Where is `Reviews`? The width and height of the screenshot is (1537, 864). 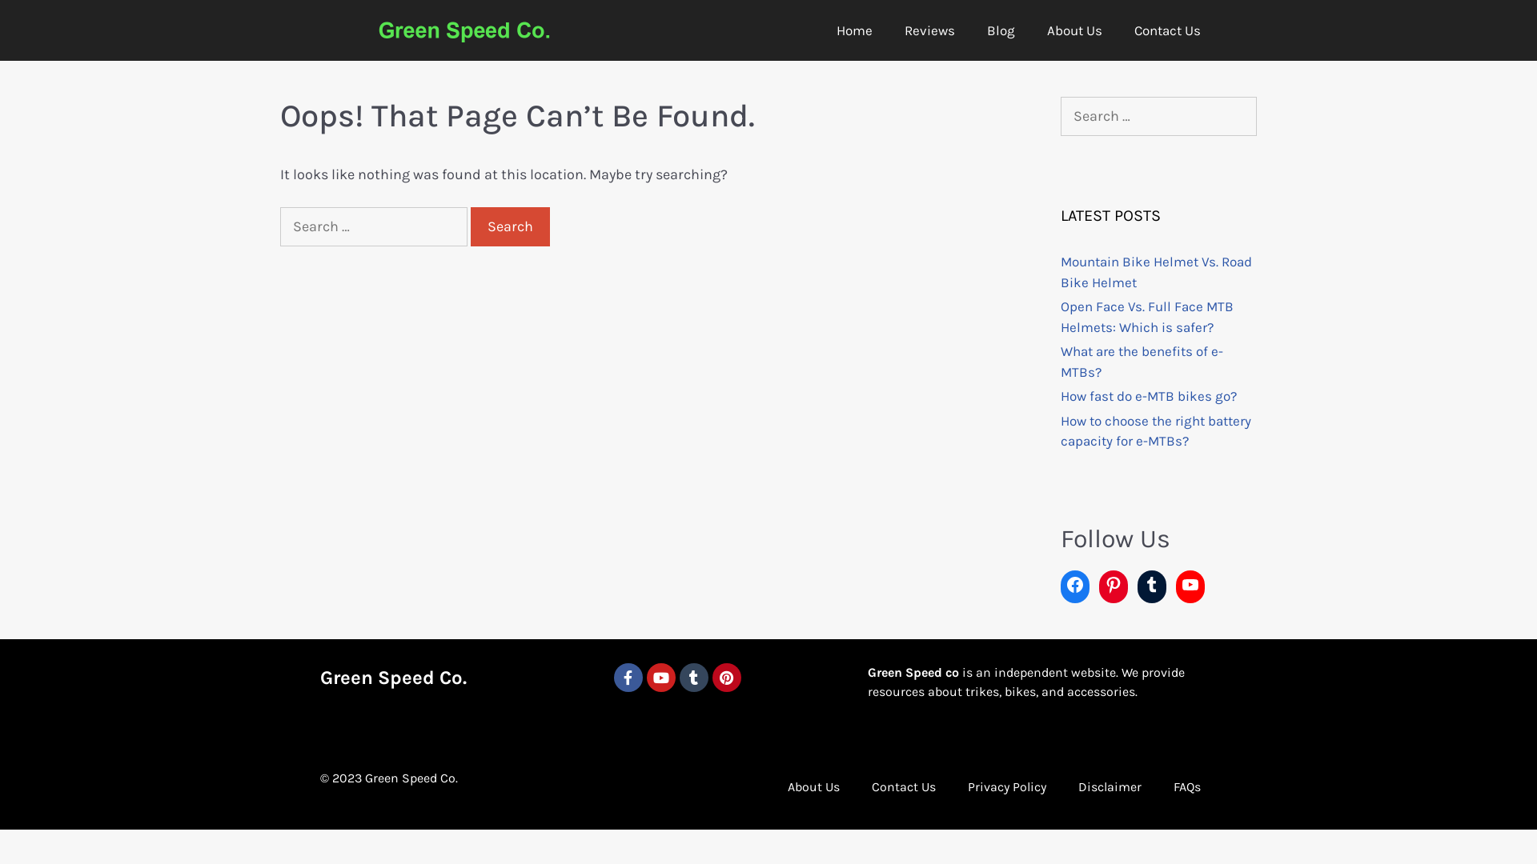 Reviews is located at coordinates (930, 30).